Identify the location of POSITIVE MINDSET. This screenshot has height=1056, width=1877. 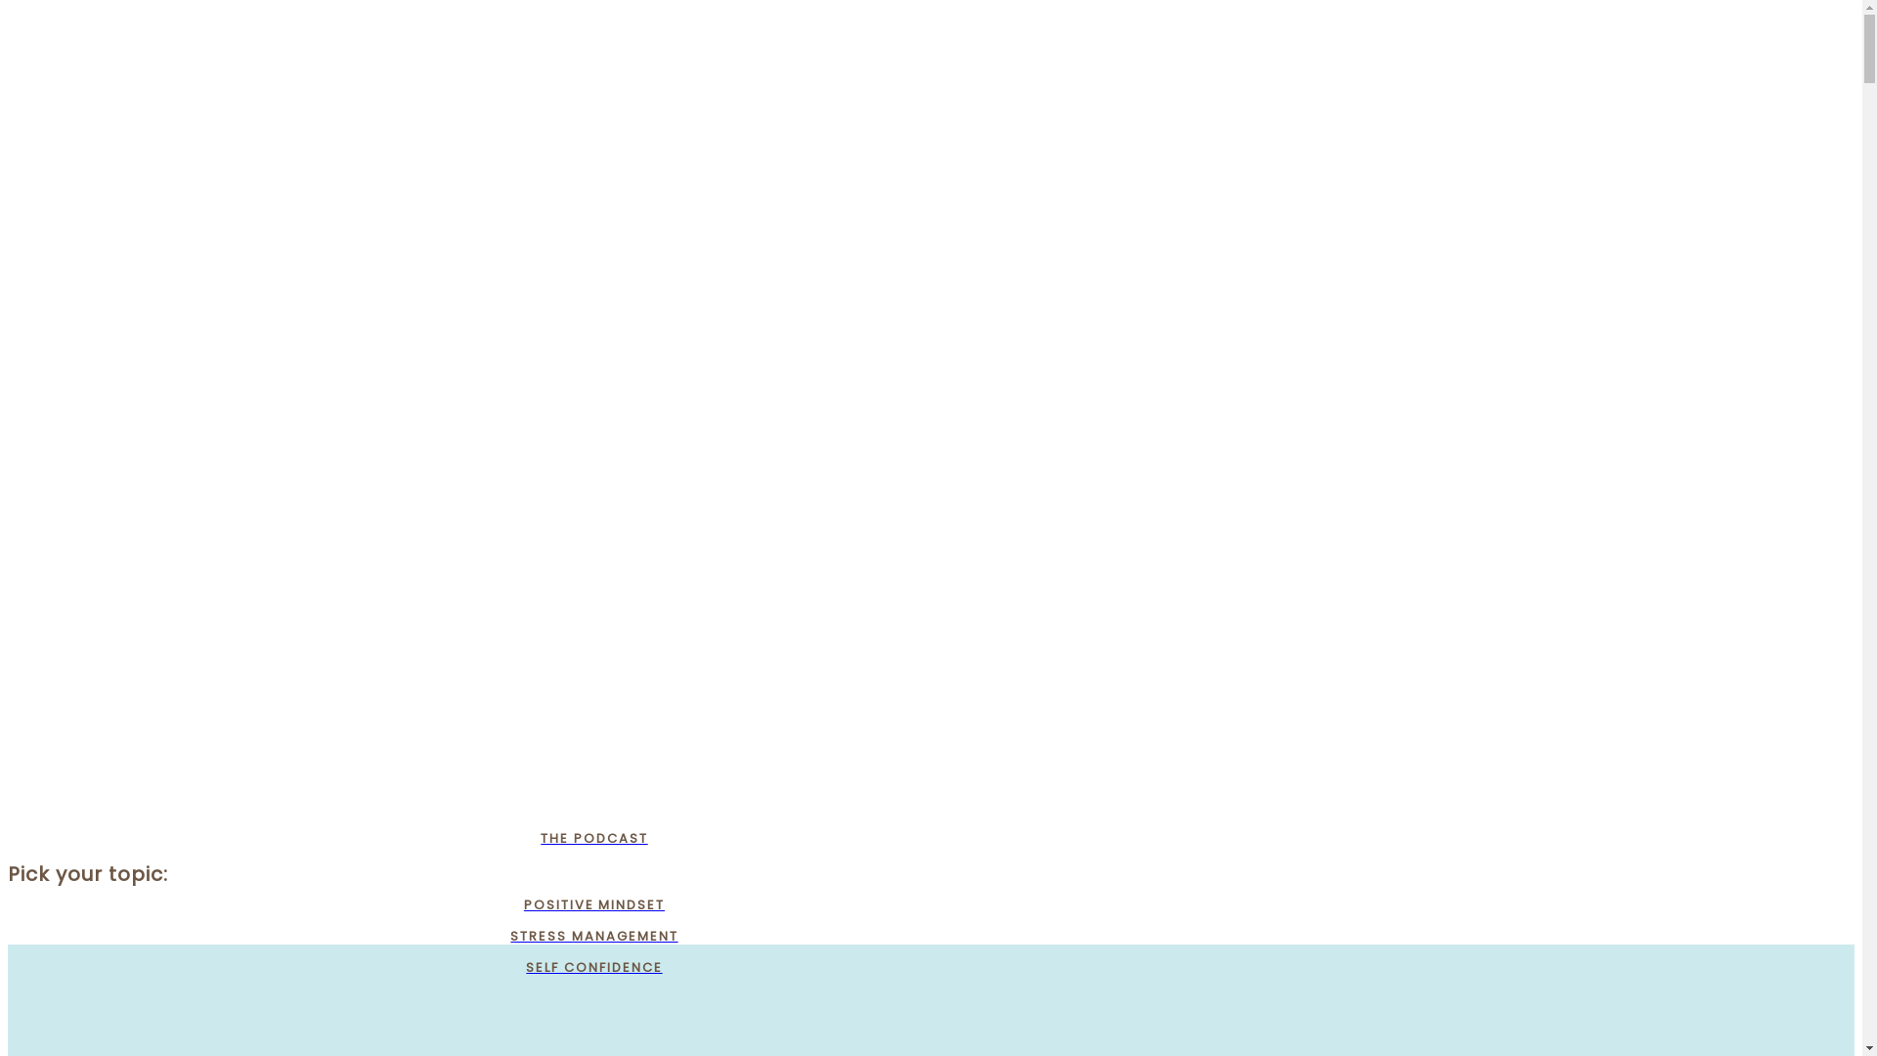
(594, 905).